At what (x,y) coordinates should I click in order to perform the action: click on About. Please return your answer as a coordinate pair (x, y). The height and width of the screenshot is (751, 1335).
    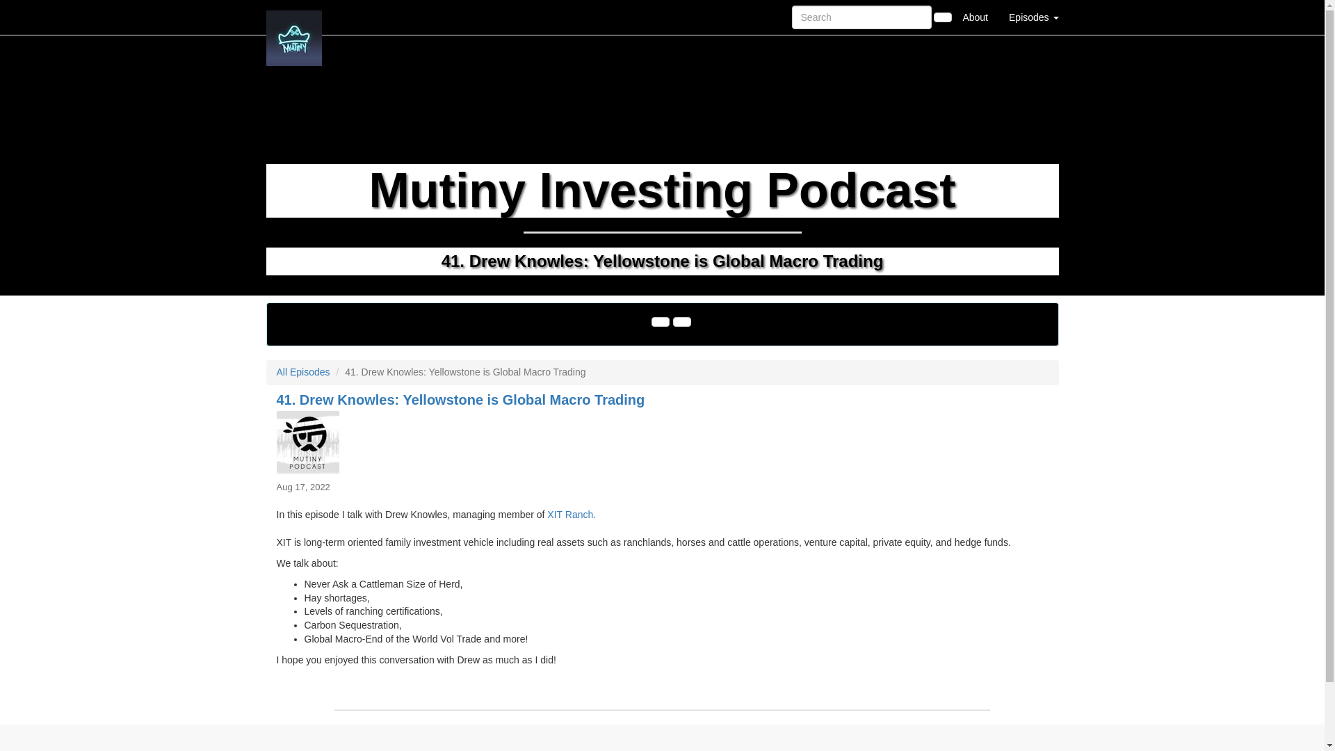
    Looking at the image, I should click on (975, 17).